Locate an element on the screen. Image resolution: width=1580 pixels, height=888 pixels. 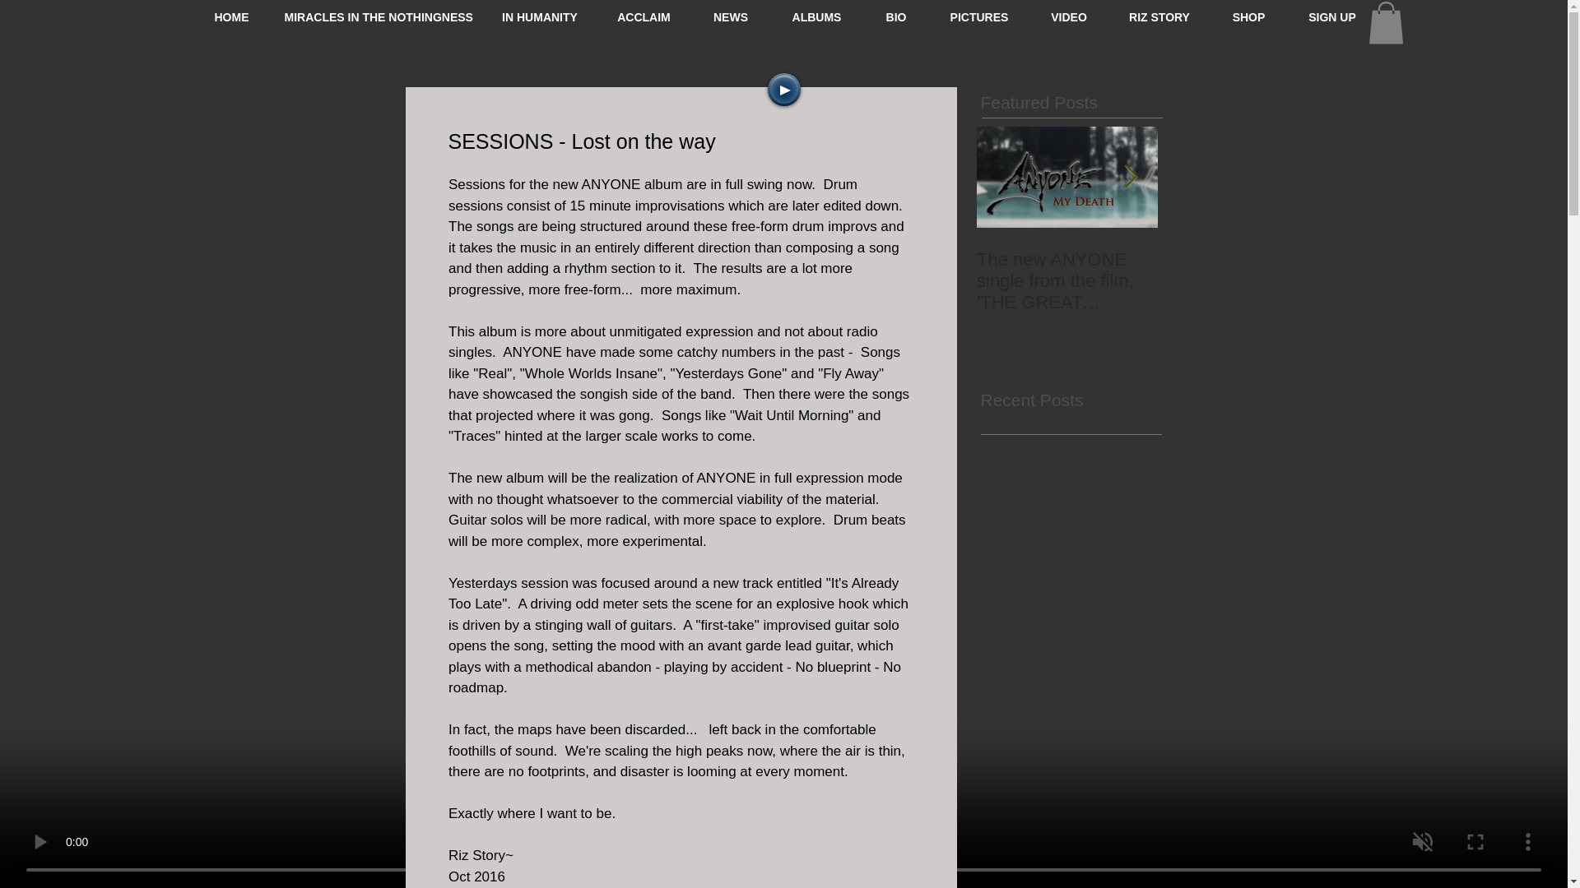
ACCLAIM is located at coordinates (644, 16).